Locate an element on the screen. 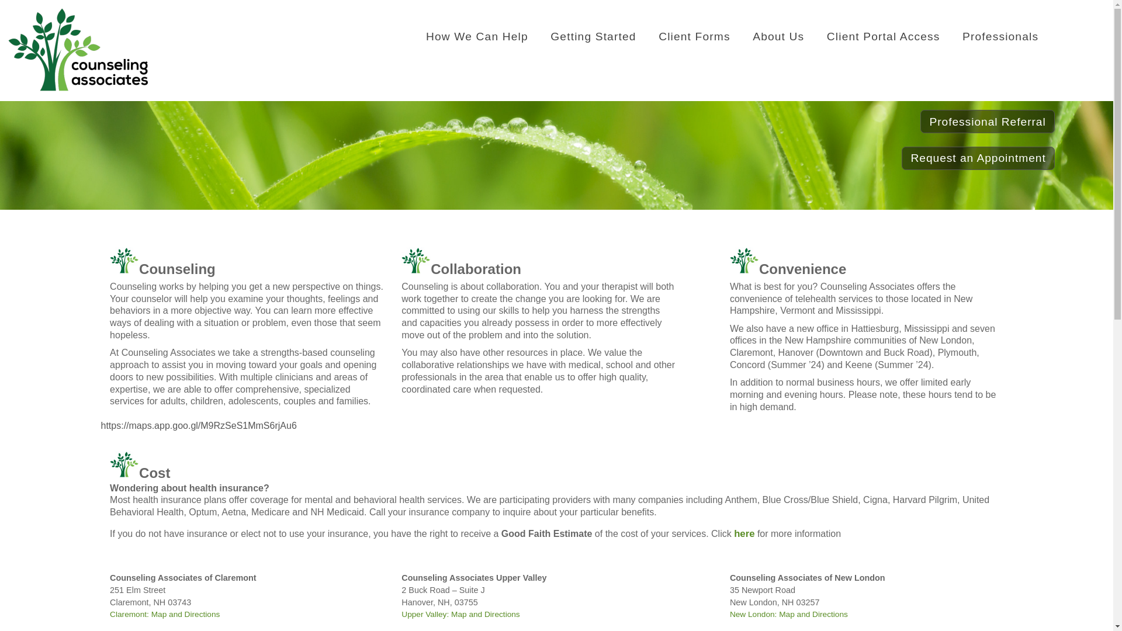 This screenshot has width=1122, height=631. Professionals is located at coordinates (1000, 36).